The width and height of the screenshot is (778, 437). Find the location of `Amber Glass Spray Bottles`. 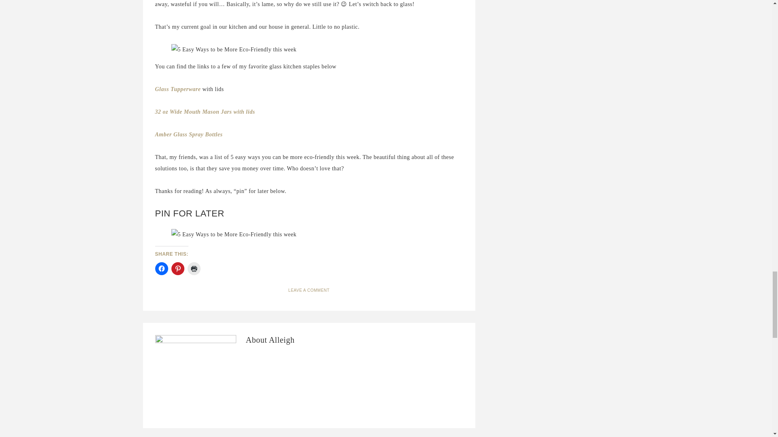

Amber Glass Spray Bottles is located at coordinates (189, 134).